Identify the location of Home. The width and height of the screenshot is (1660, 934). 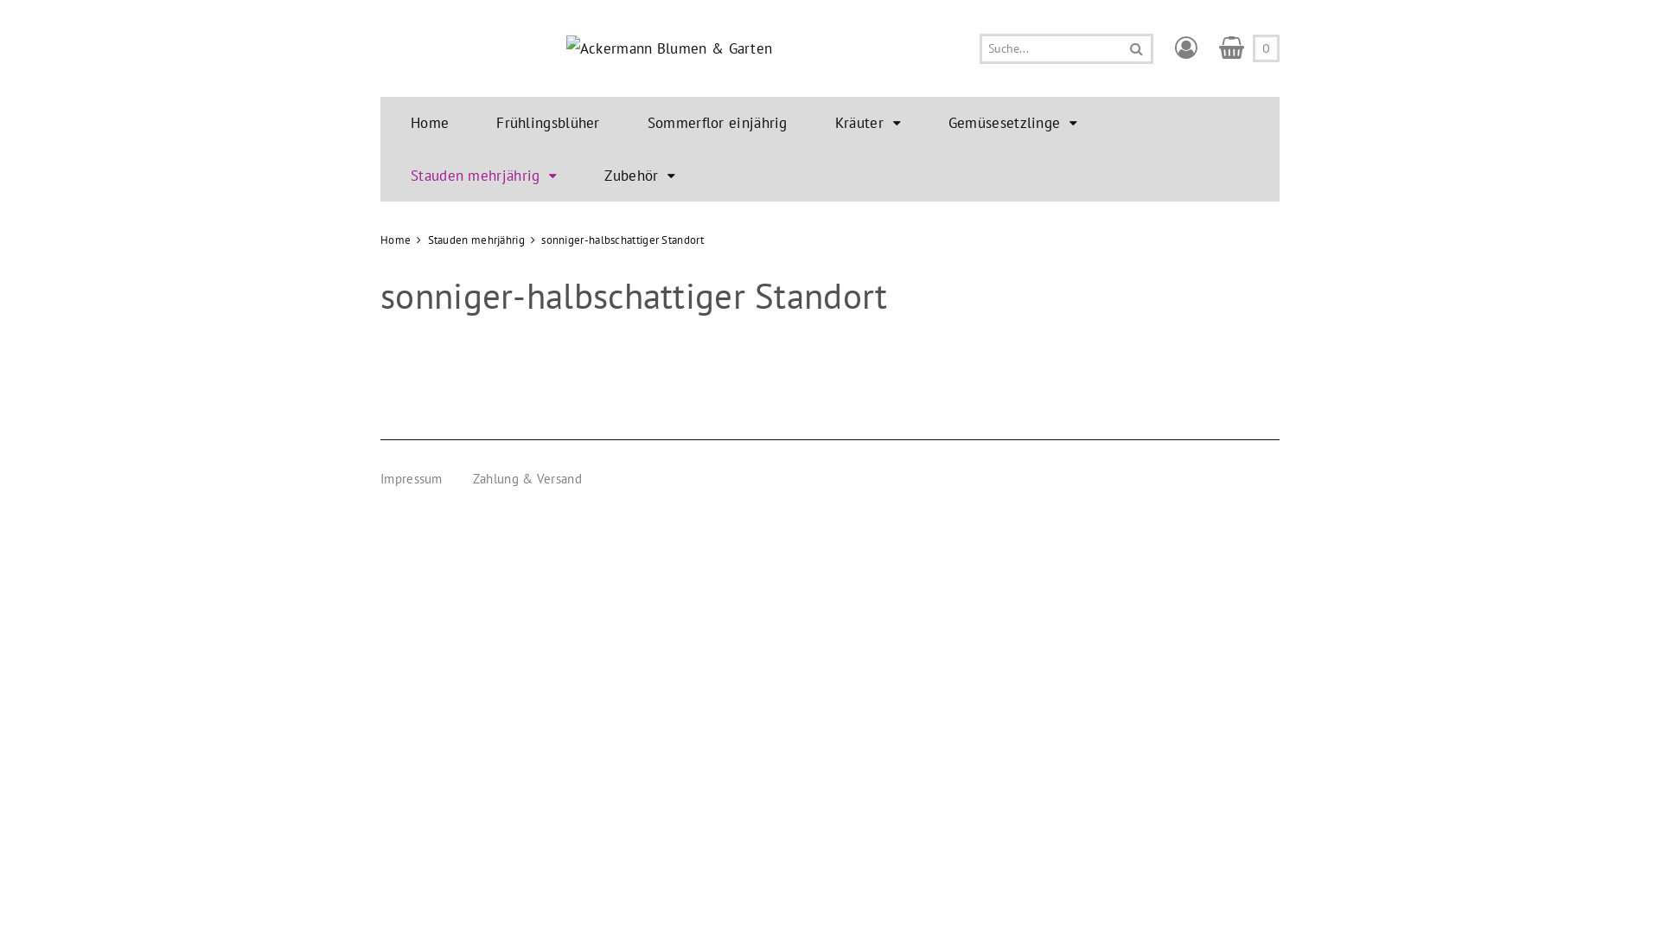
(396, 240).